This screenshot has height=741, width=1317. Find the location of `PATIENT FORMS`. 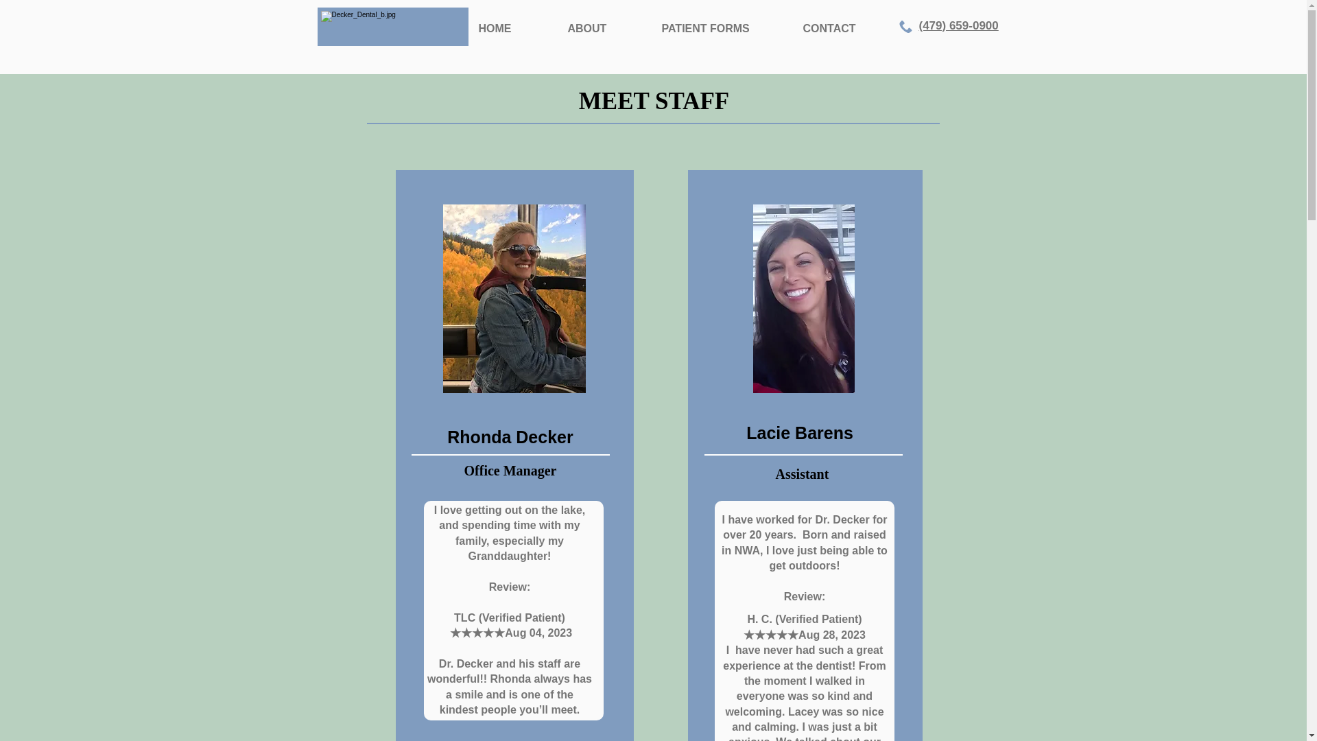

PATIENT FORMS is located at coordinates (722, 29).